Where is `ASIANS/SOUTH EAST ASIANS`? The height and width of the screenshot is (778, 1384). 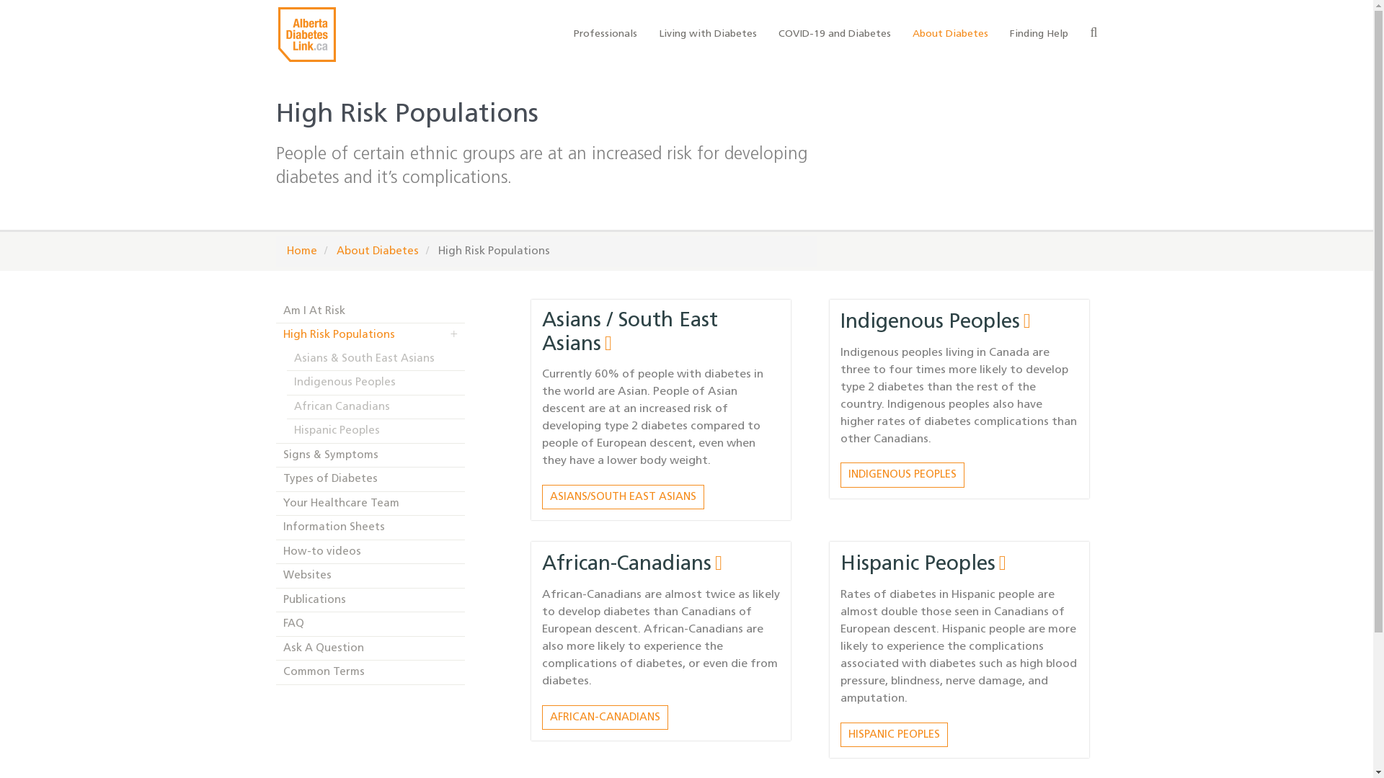 ASIANS/SOUTH EAST ASIANS is located at coordinates (623, 497).